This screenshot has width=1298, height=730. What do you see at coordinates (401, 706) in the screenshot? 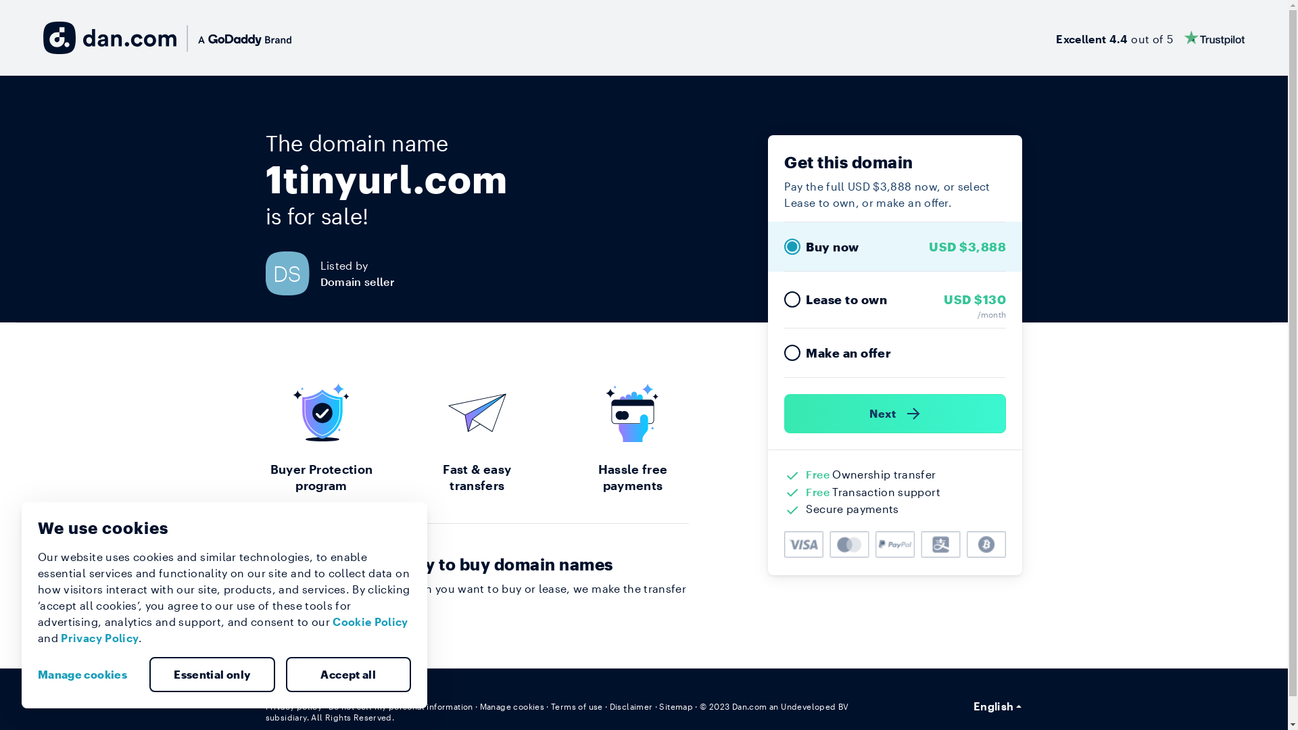
I see `Do not sell my personal information` at bounding box center [401, 706].